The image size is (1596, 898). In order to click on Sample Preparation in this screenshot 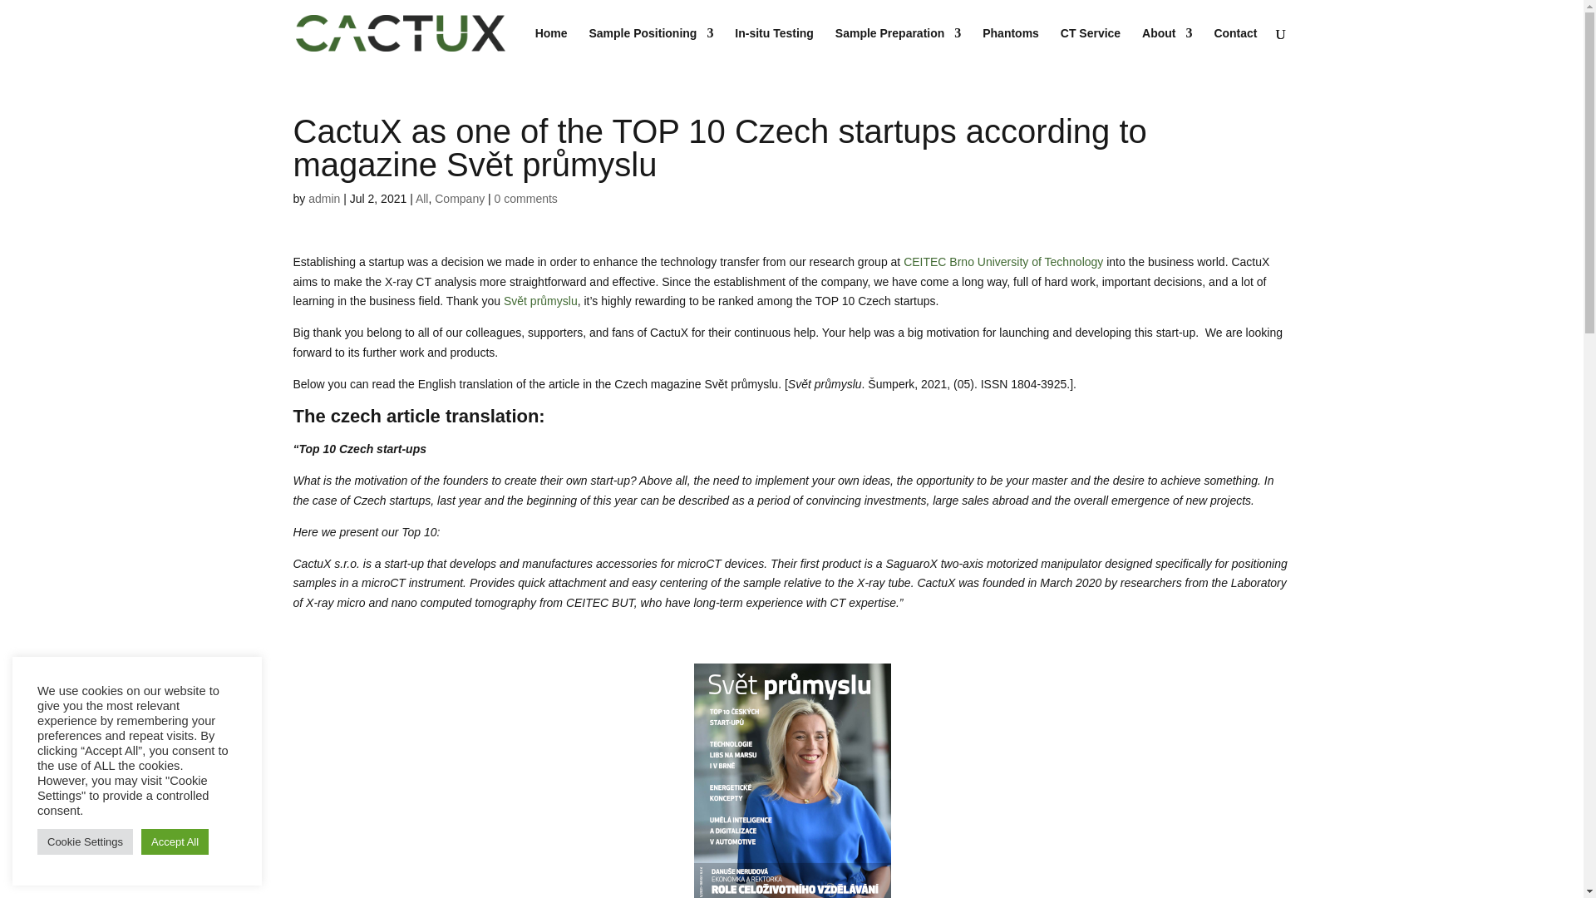, I will do `click(898, 47)`.